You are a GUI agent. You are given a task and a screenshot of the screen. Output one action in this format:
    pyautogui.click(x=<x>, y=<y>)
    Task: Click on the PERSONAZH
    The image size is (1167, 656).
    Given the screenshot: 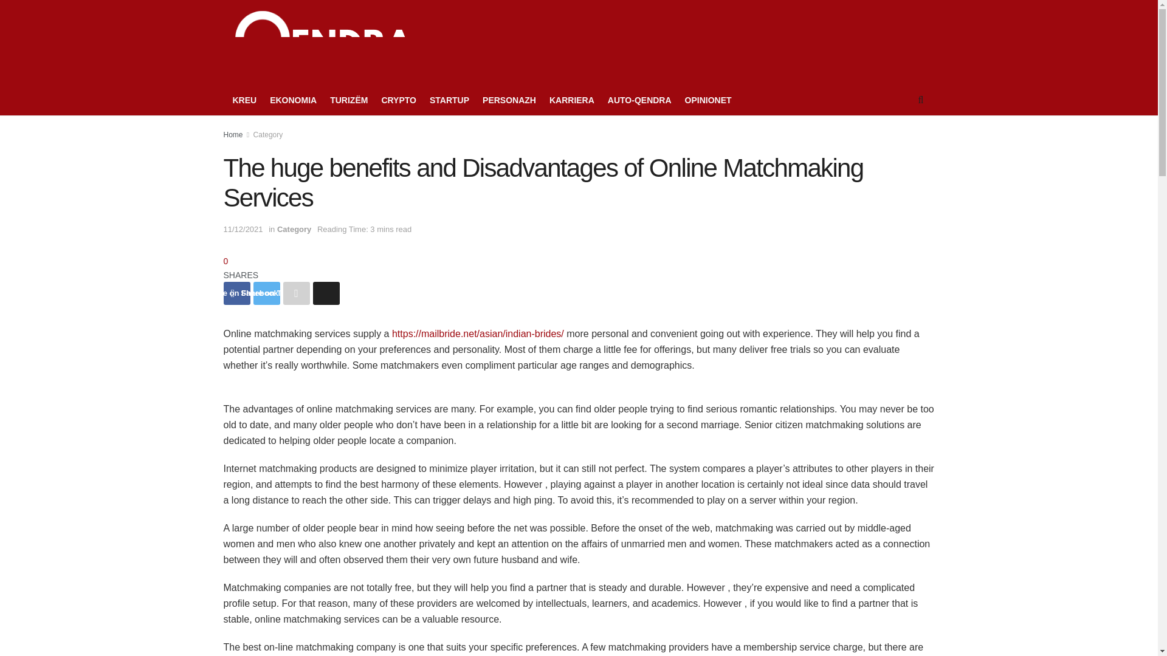 What is the action you would take?
    pyautogui.click(x=509, y=100)
    